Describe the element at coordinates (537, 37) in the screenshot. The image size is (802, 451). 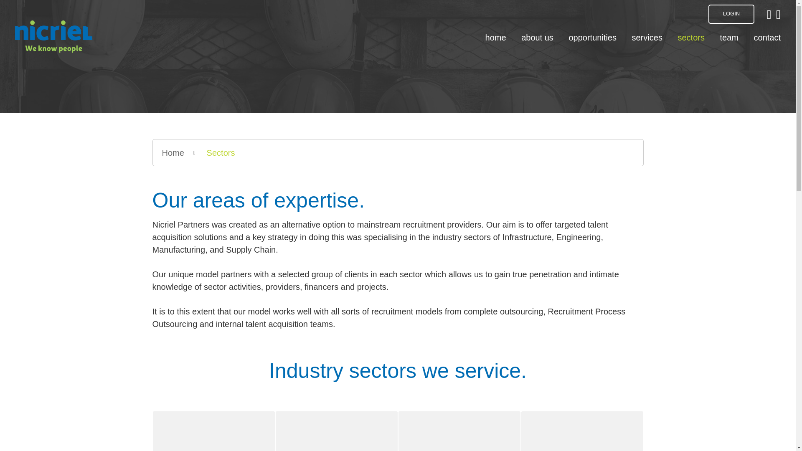
I see `about us` at that location.